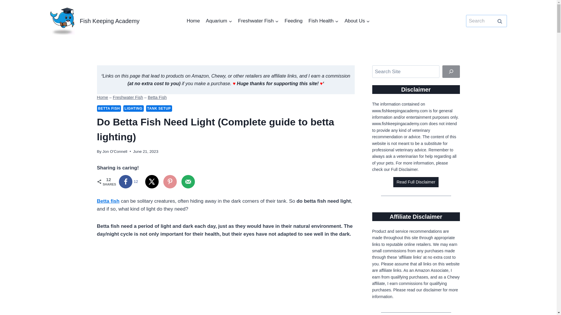 This screenshot has width=561, height=315. I want to click on Share on X, so click(152, 181).